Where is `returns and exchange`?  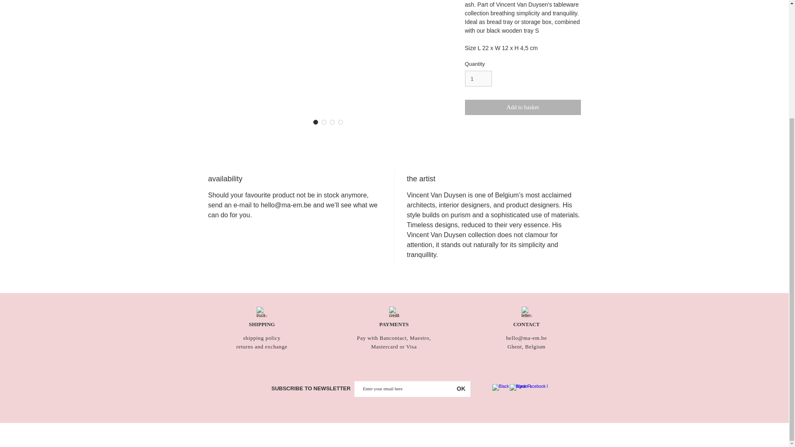 returns and exchange is located at coordinates (262, 346).